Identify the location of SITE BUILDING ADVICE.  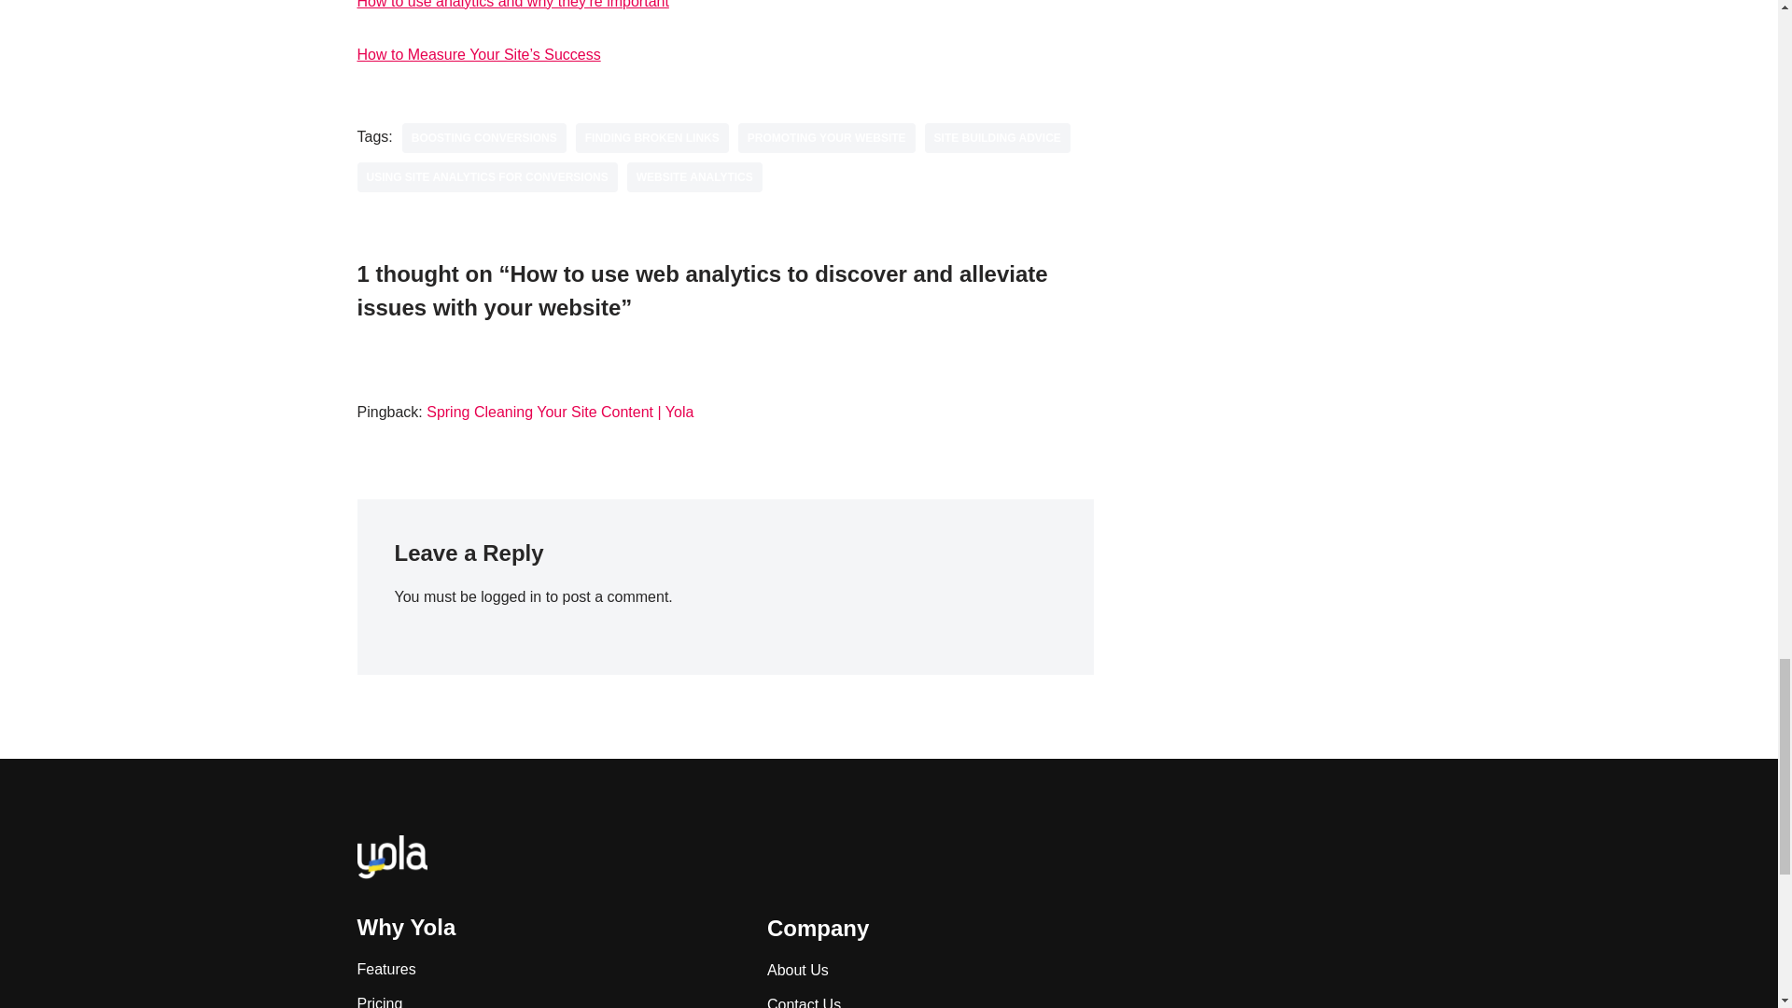
(997, 138).